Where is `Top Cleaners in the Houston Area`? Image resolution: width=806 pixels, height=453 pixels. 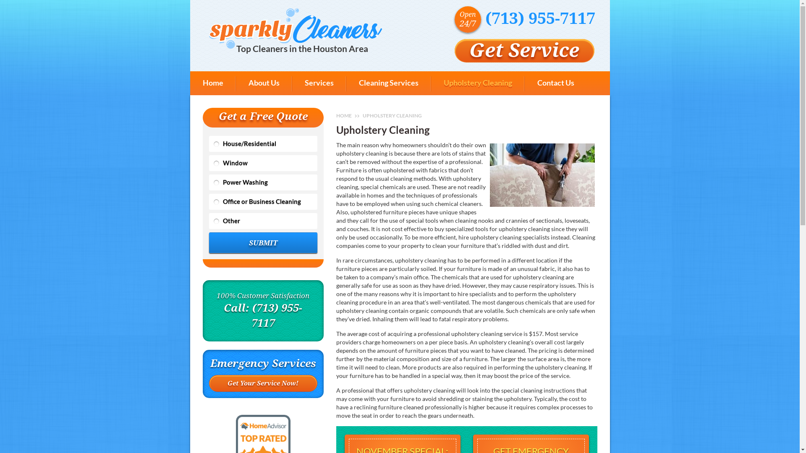 Top Cleaners in the Houston Area is located at coordinates (296, 29).